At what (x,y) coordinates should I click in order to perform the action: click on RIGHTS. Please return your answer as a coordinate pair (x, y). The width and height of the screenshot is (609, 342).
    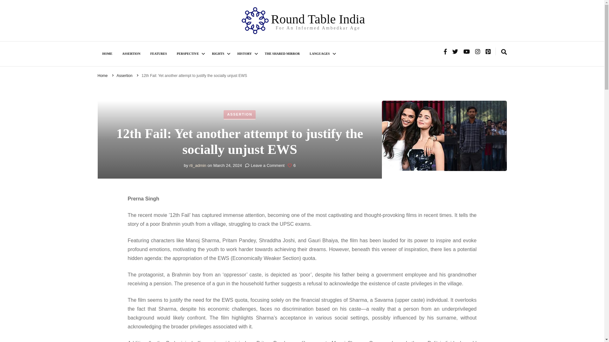
    Looking at the image, I should click on (219, 54).